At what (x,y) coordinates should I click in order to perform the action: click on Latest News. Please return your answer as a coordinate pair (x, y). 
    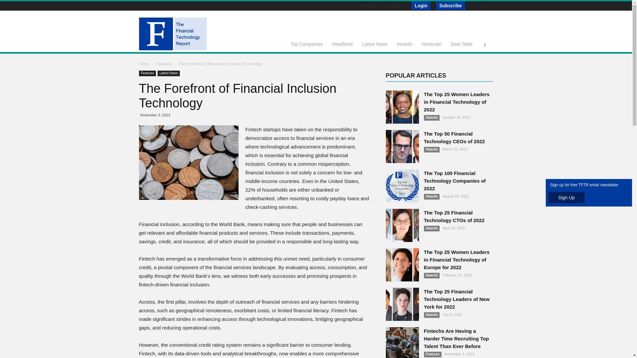
    Looking at the image, I should click on (375, 44).